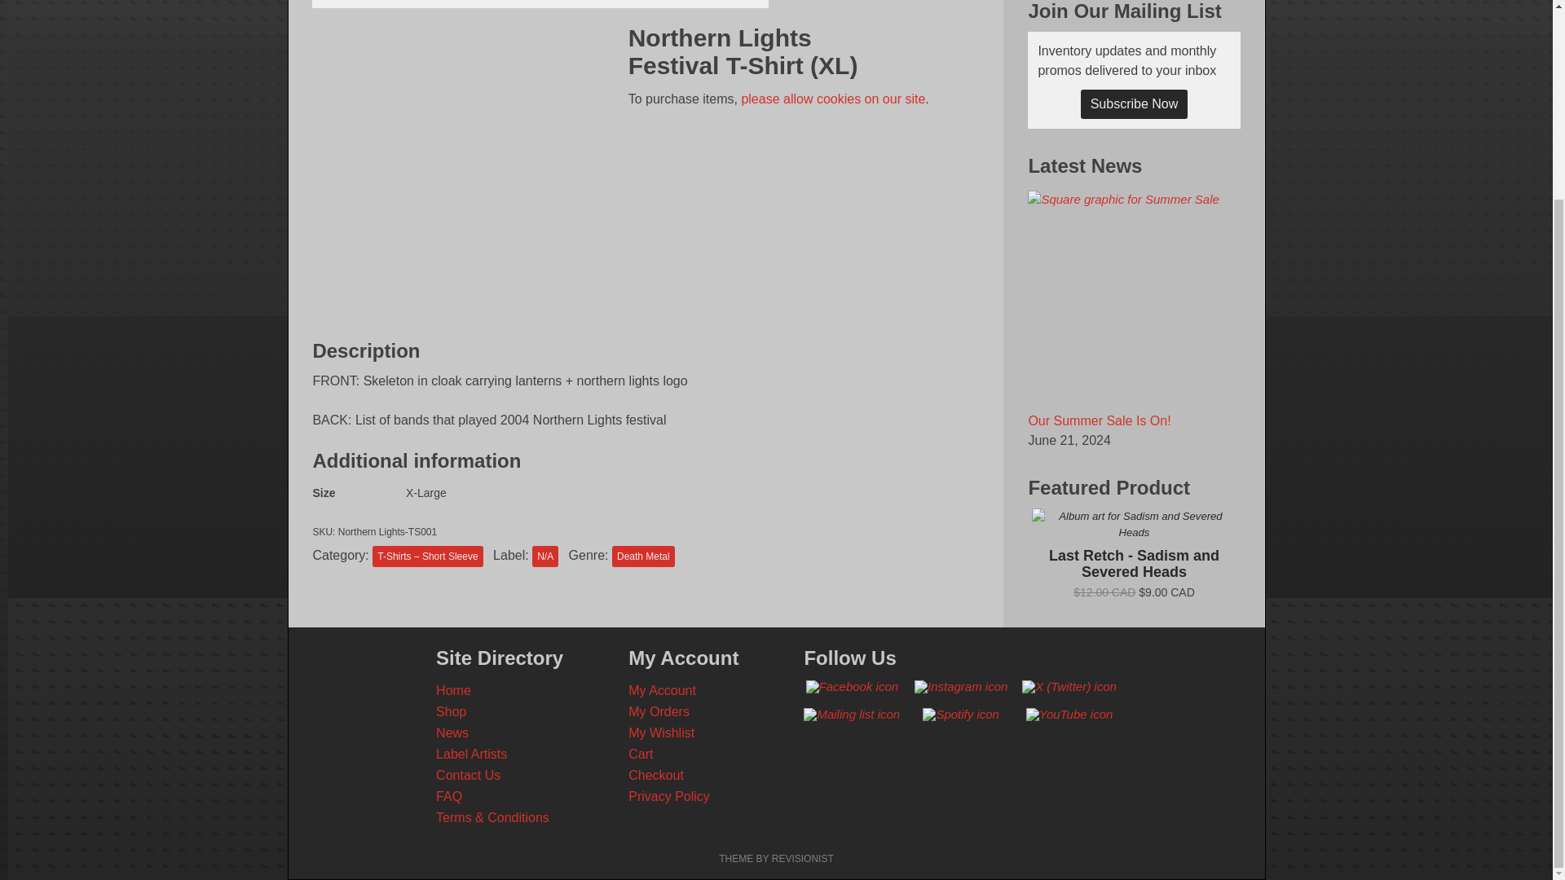 The height and width of the screenshot is (880, 1565). Describe the element at coordinates (659, 712) in the screenshot. I see `My Orders` at that location.